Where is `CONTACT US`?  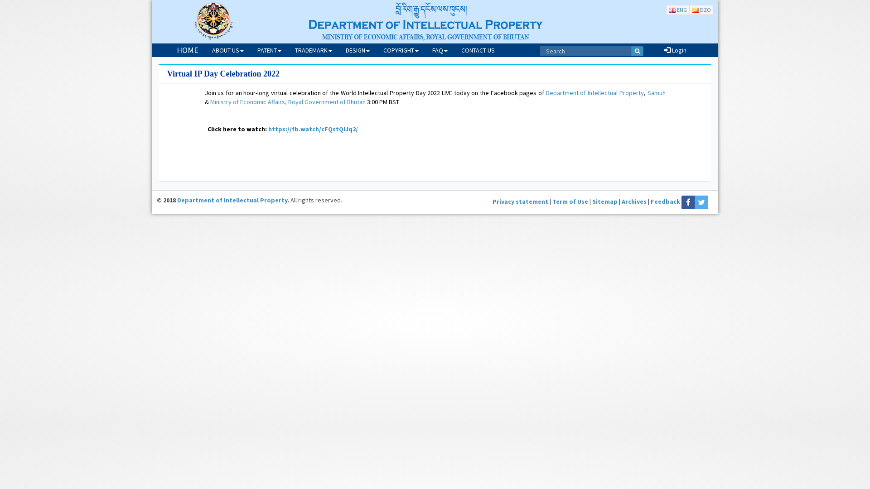 CONTACT US is located at coordinates (478, 50).